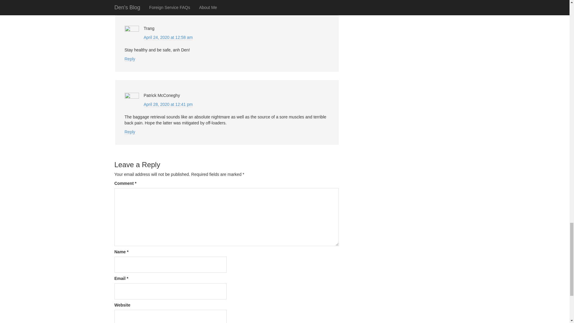 The height and width of the screenshot is (323, 574). I want to click on Reply, so click(130, 59).